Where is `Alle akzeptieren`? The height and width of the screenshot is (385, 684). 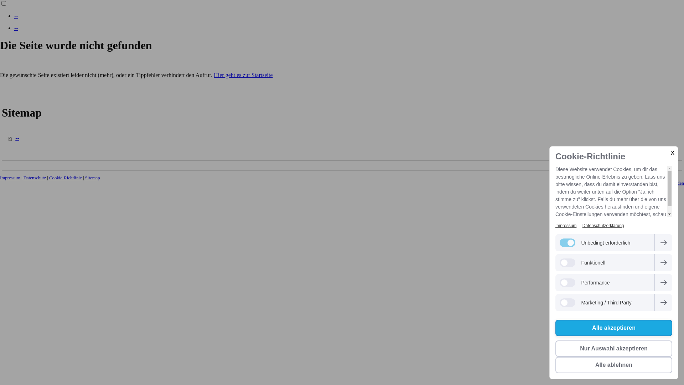 Alle akzeptieren is located at coordinates (614, 328).